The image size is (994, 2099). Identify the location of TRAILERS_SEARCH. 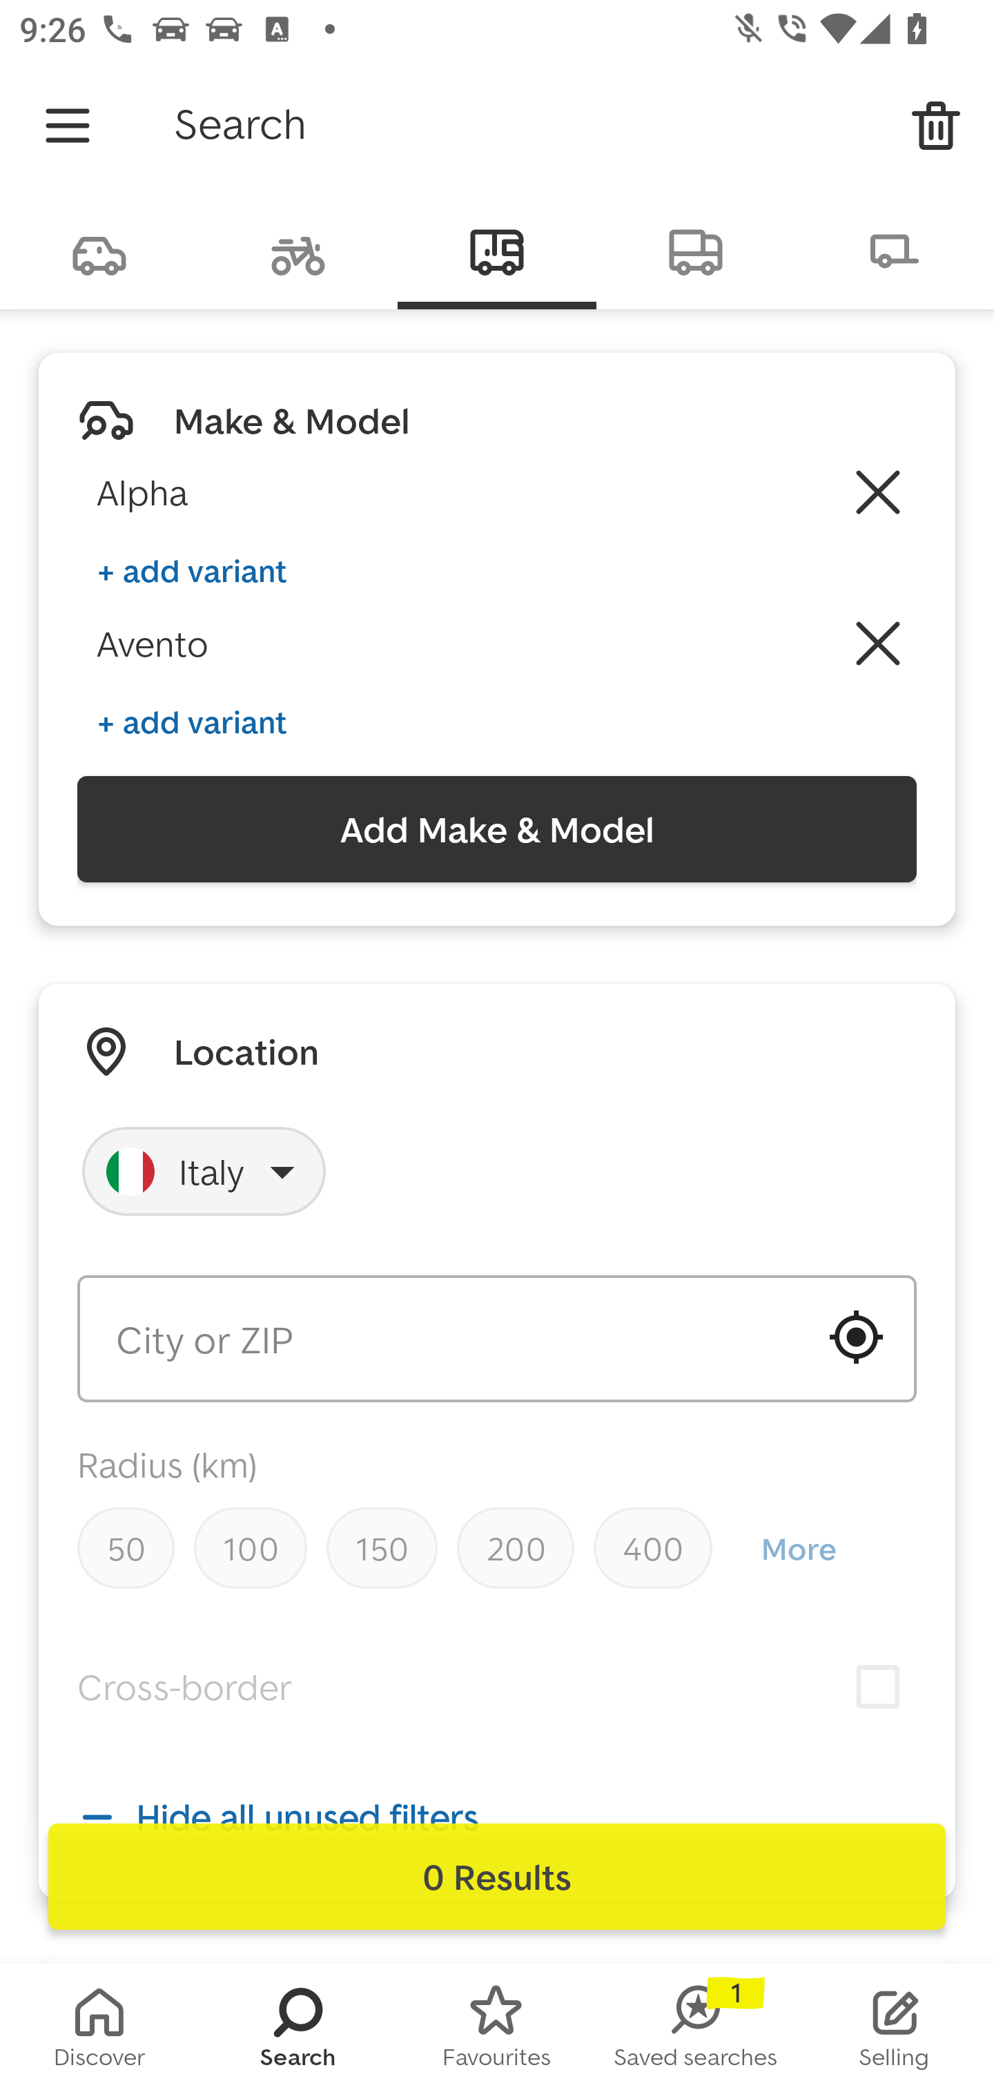
(895, 250).